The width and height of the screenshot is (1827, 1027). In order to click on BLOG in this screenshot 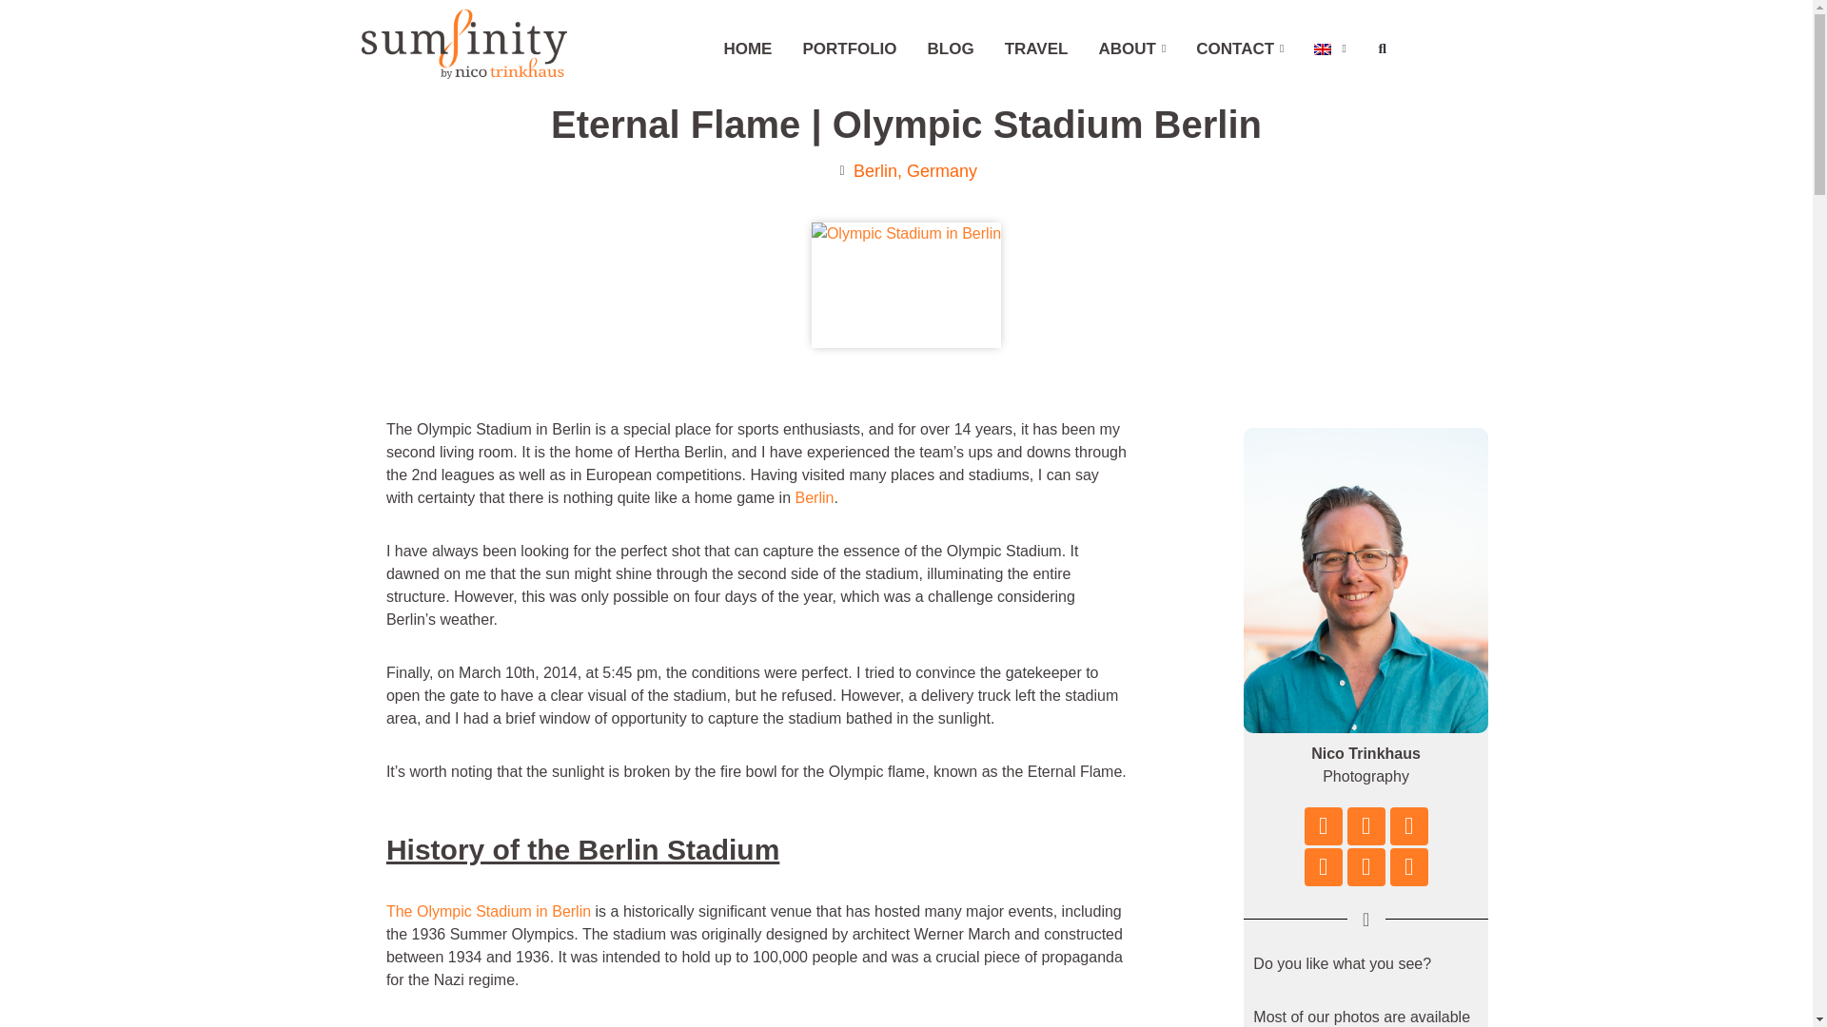, I will do `click(951, 49)`.